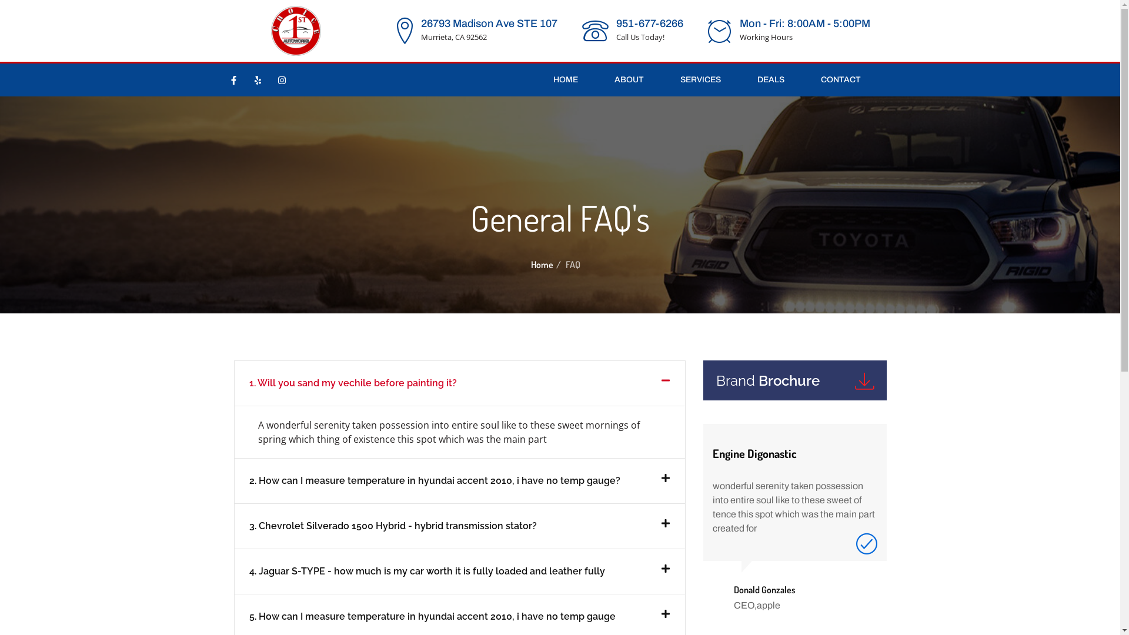 The image size is (1129, 635). What do you see at coordinates (701, 80) in the screenshot?
I see `SERVICES` at bounding box center [701, 80].